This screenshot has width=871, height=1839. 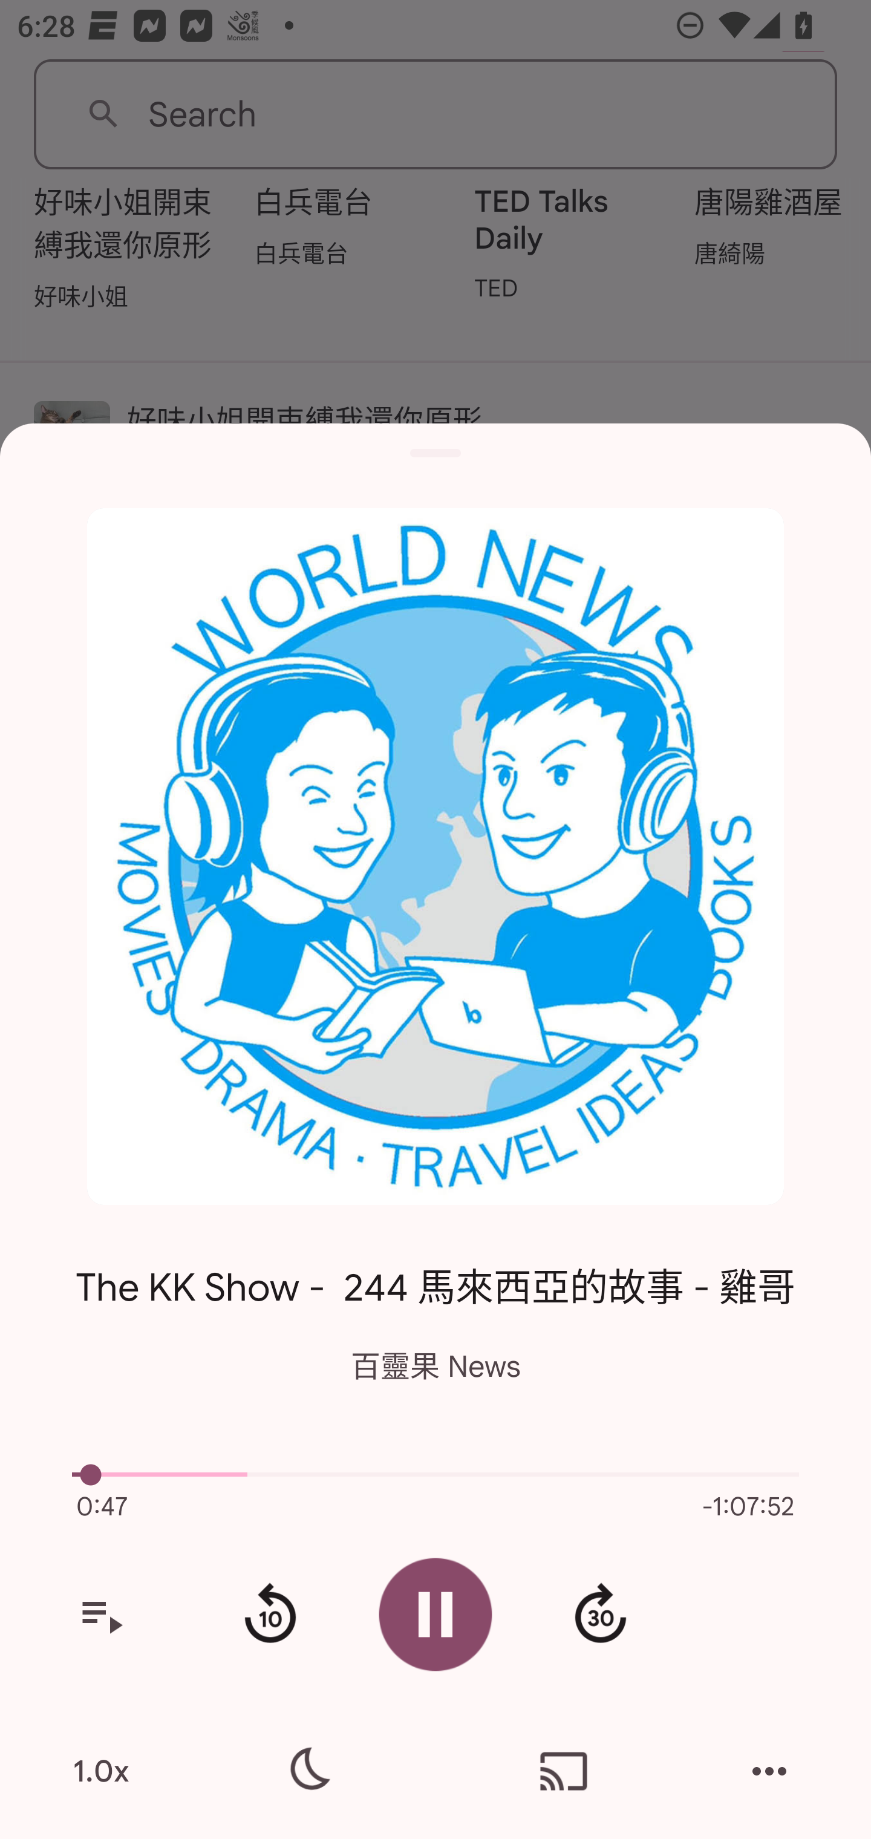 What do you see at coordinates (769, 1771) in the screenshot?
I see `More actions` at bounding box center [769, 1771].